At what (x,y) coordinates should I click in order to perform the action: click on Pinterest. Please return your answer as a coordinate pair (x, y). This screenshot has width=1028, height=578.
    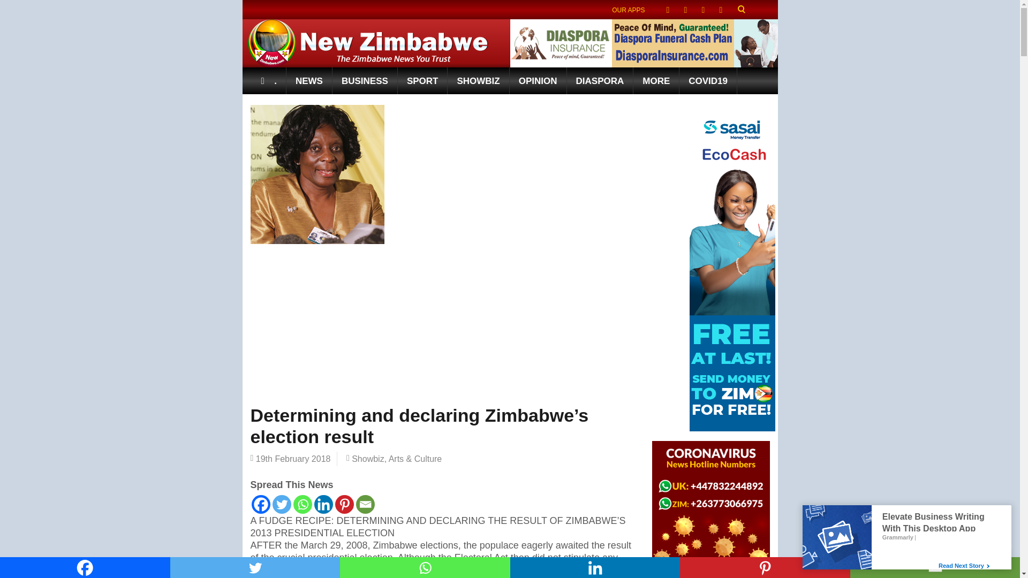
    Looking at the image, I should click on (765, 567).